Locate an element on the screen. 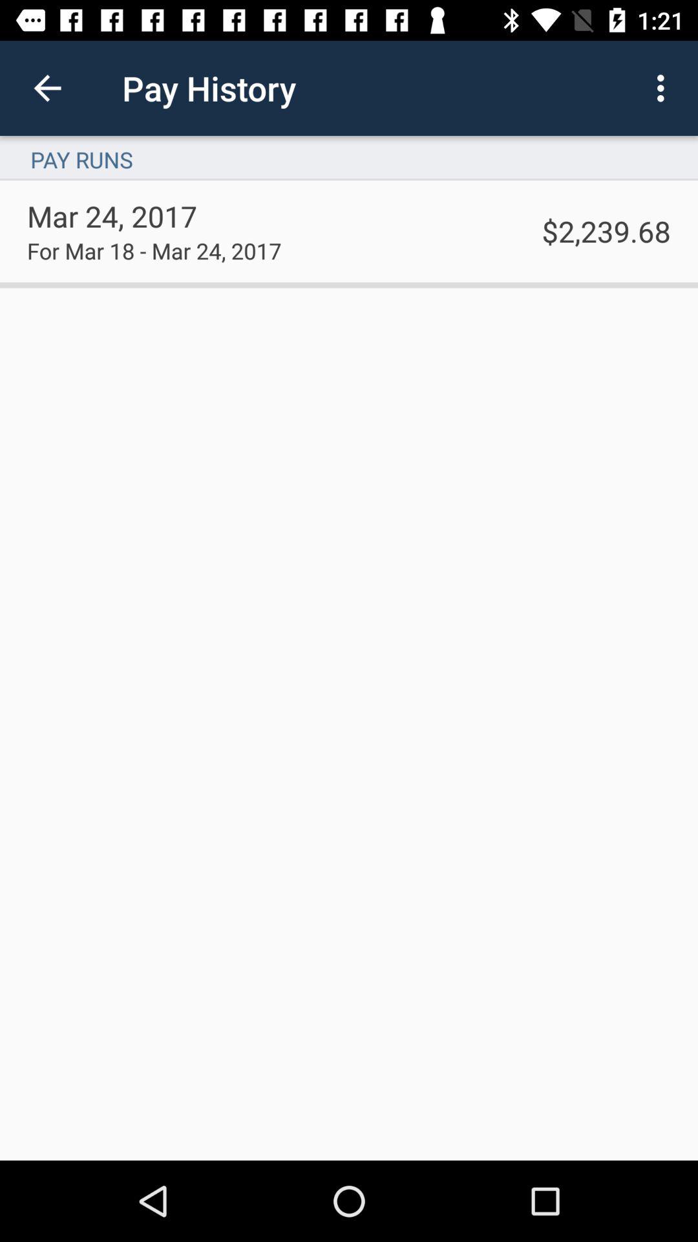 This screenshot has height=1242, width=698. launch the icon to the left of pay history icon is located at coordinates (47, 88).